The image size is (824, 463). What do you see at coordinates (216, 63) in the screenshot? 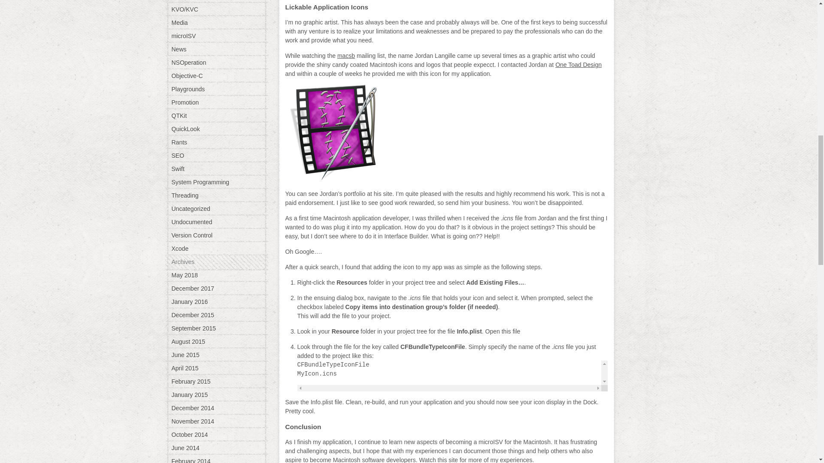
I see `NSOperation` at bounding box center [216, 63].